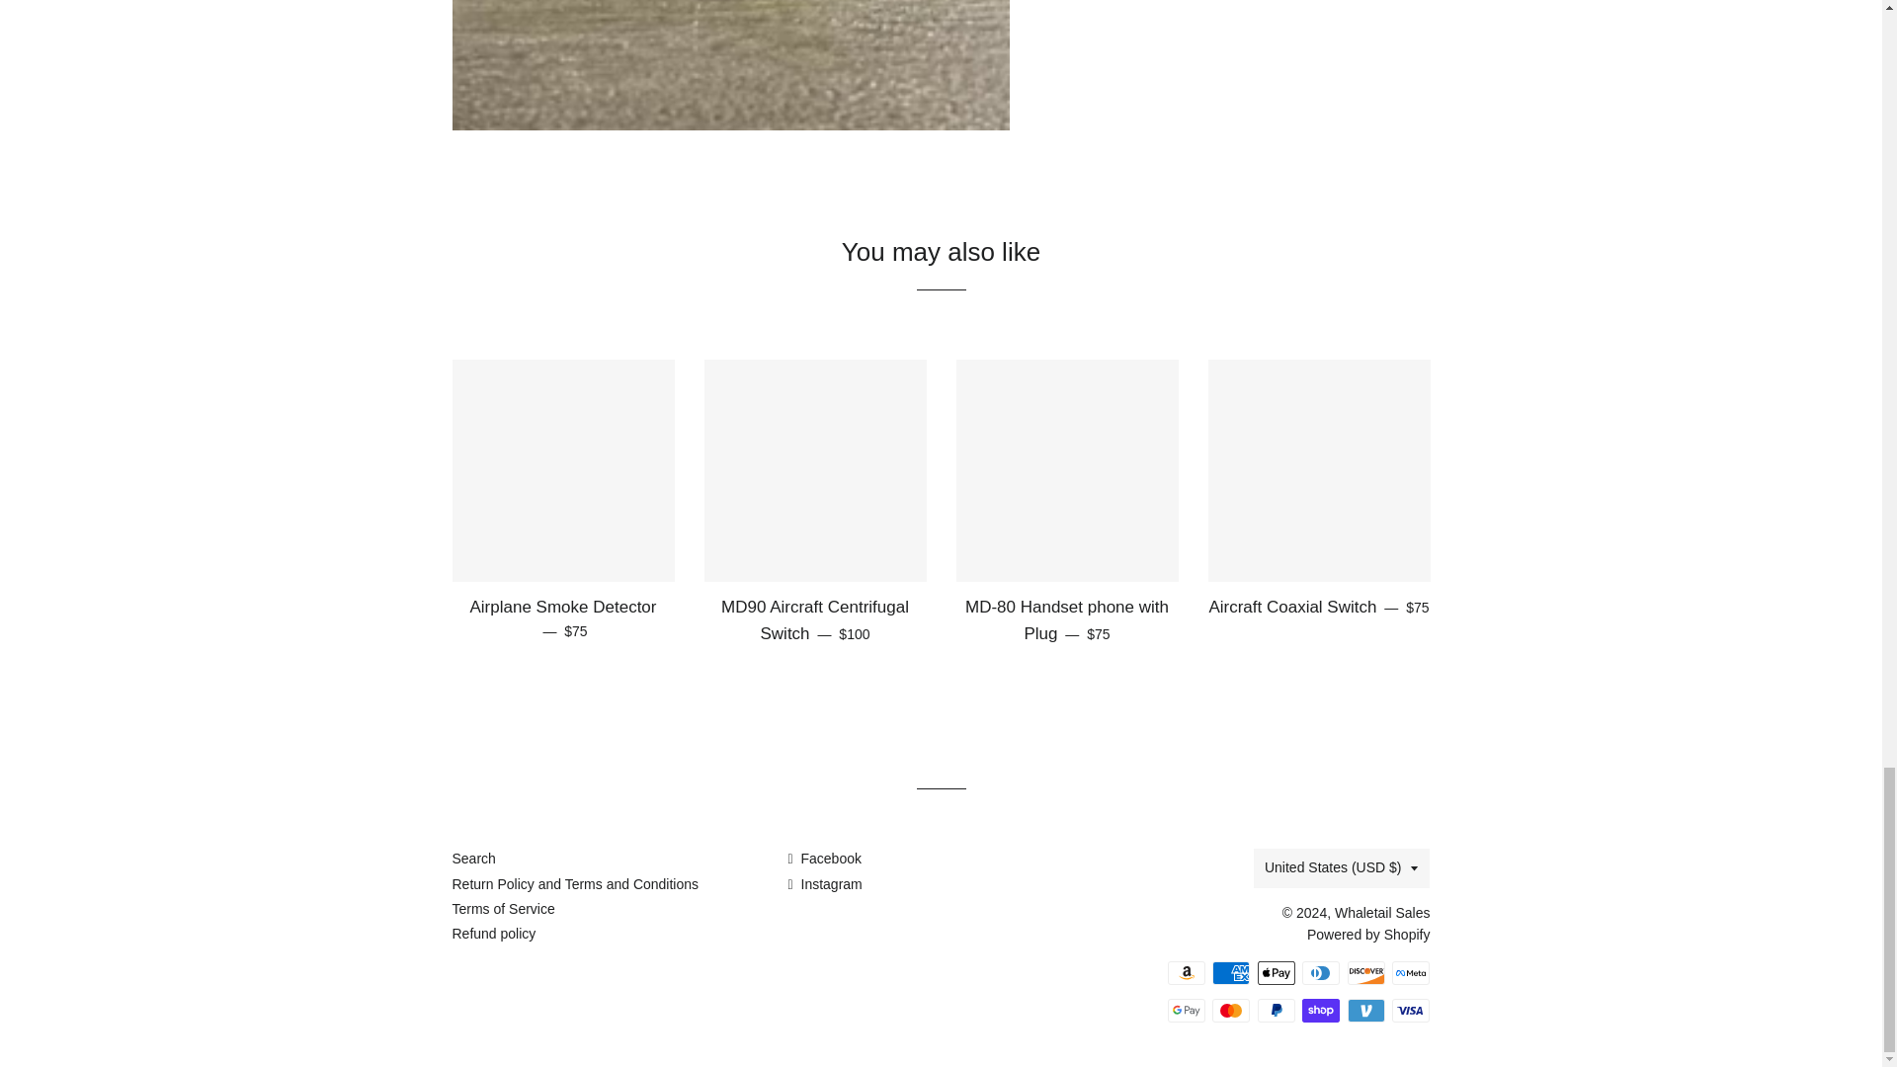 The image size is (1897, 1067). I want to click on PayPal, so click(1277, 1010).